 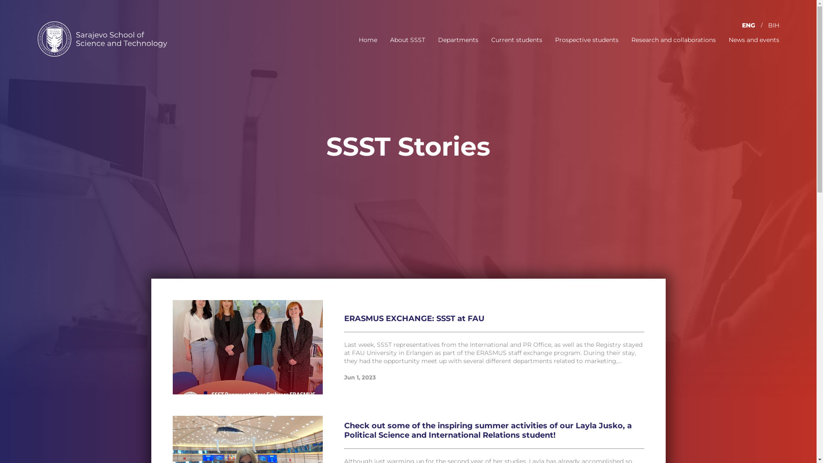 What do you see at coordinates (774, 25) in the screenshot?
I see `BIH` at bounding box center [774, 25].